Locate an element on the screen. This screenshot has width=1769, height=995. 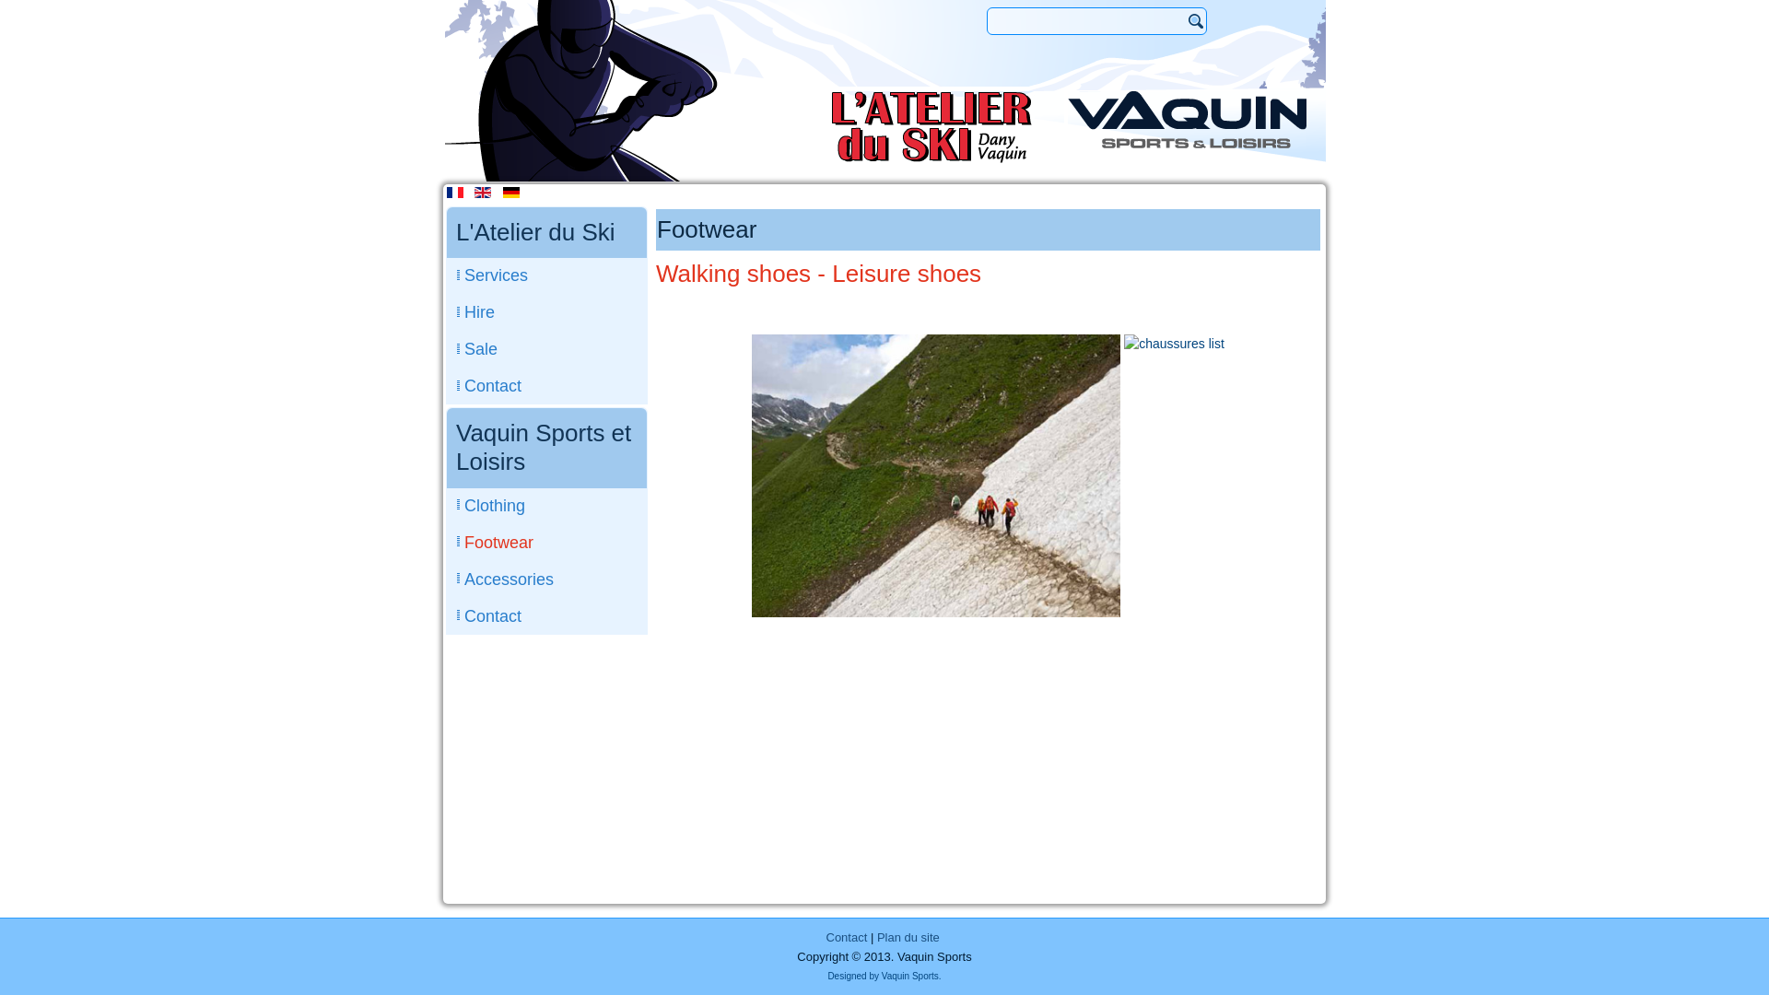
Services is located at coordinates (547, 275).